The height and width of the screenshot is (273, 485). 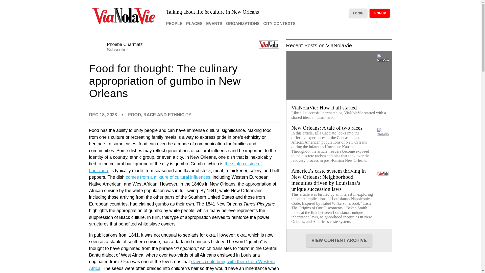 I want to click on FOOD, so click(x=134, y=115).